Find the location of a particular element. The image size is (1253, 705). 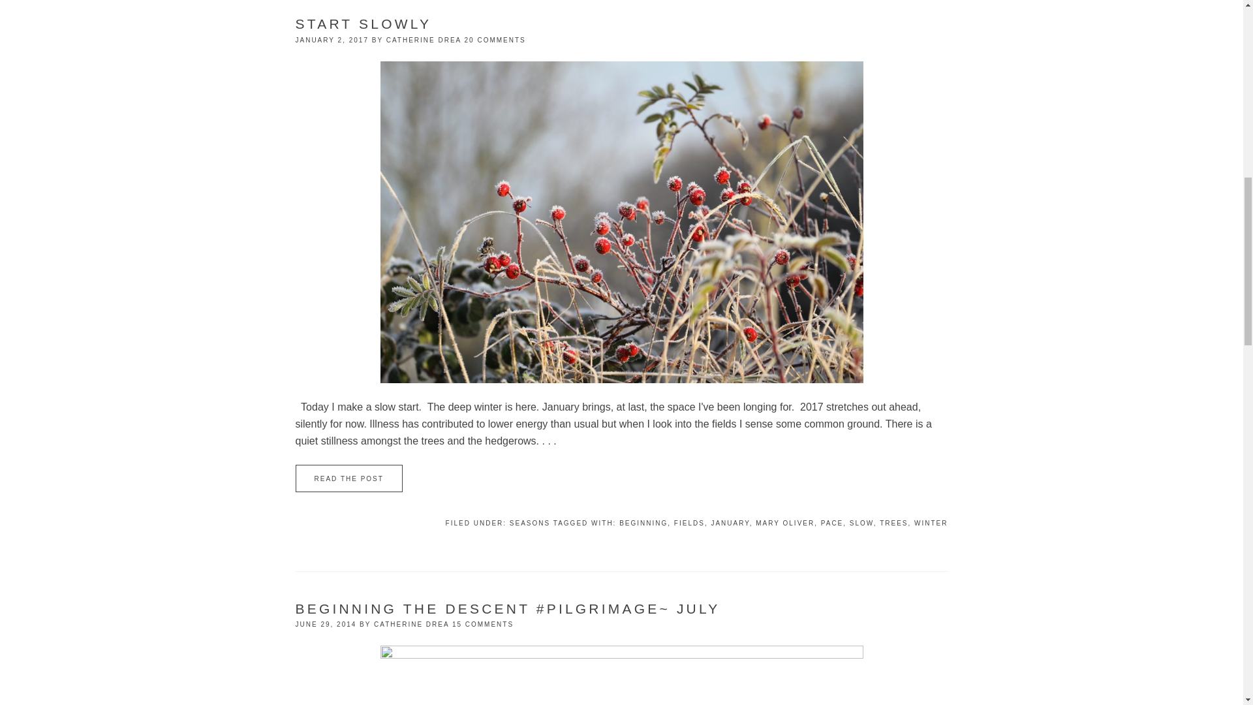

CATHERINE DREA is located at coordinates (423, 40).